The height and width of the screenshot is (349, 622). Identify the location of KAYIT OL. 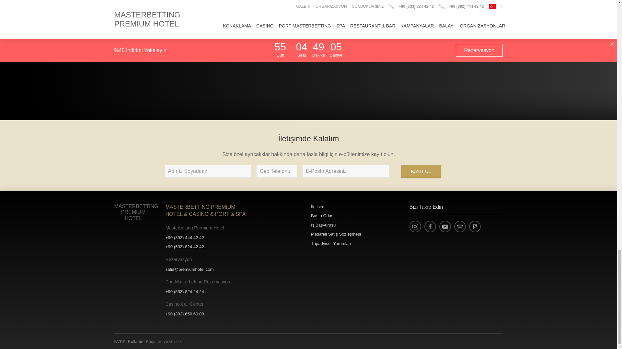
(421, 171).